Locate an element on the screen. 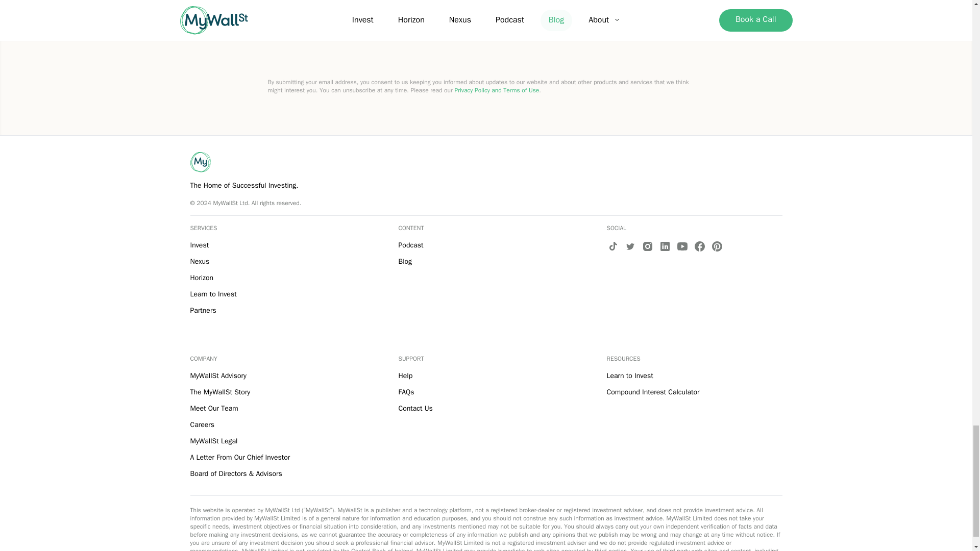 The height and width of the screenshot is (551, 980). Podcast is located at coordinates (410, 245).